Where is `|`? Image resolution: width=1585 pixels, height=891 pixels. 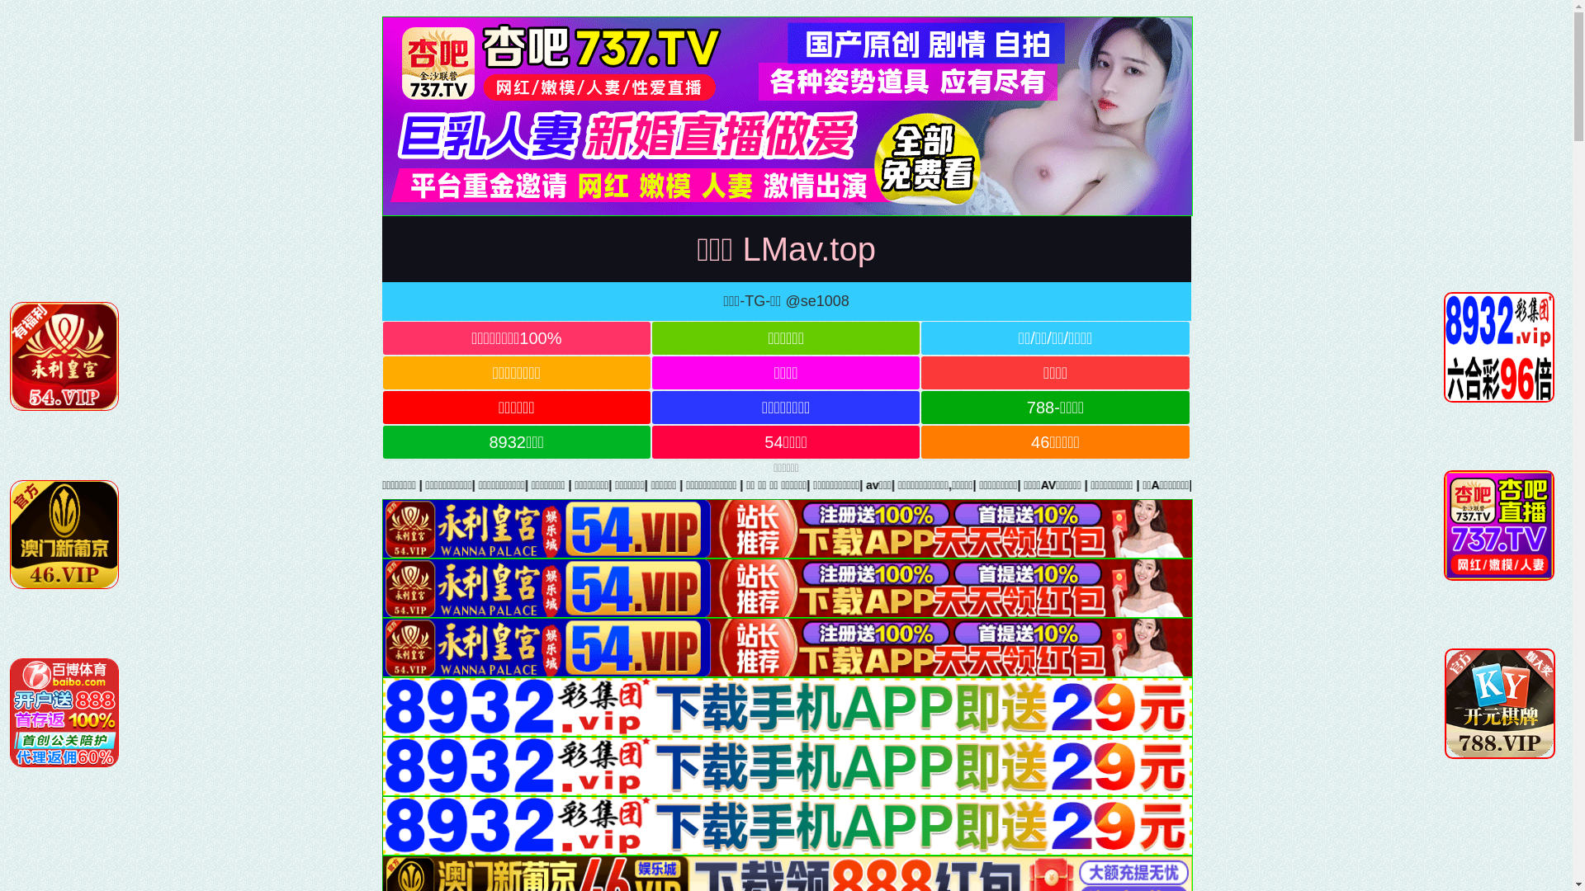
| is located at coordinates (1455, 485).